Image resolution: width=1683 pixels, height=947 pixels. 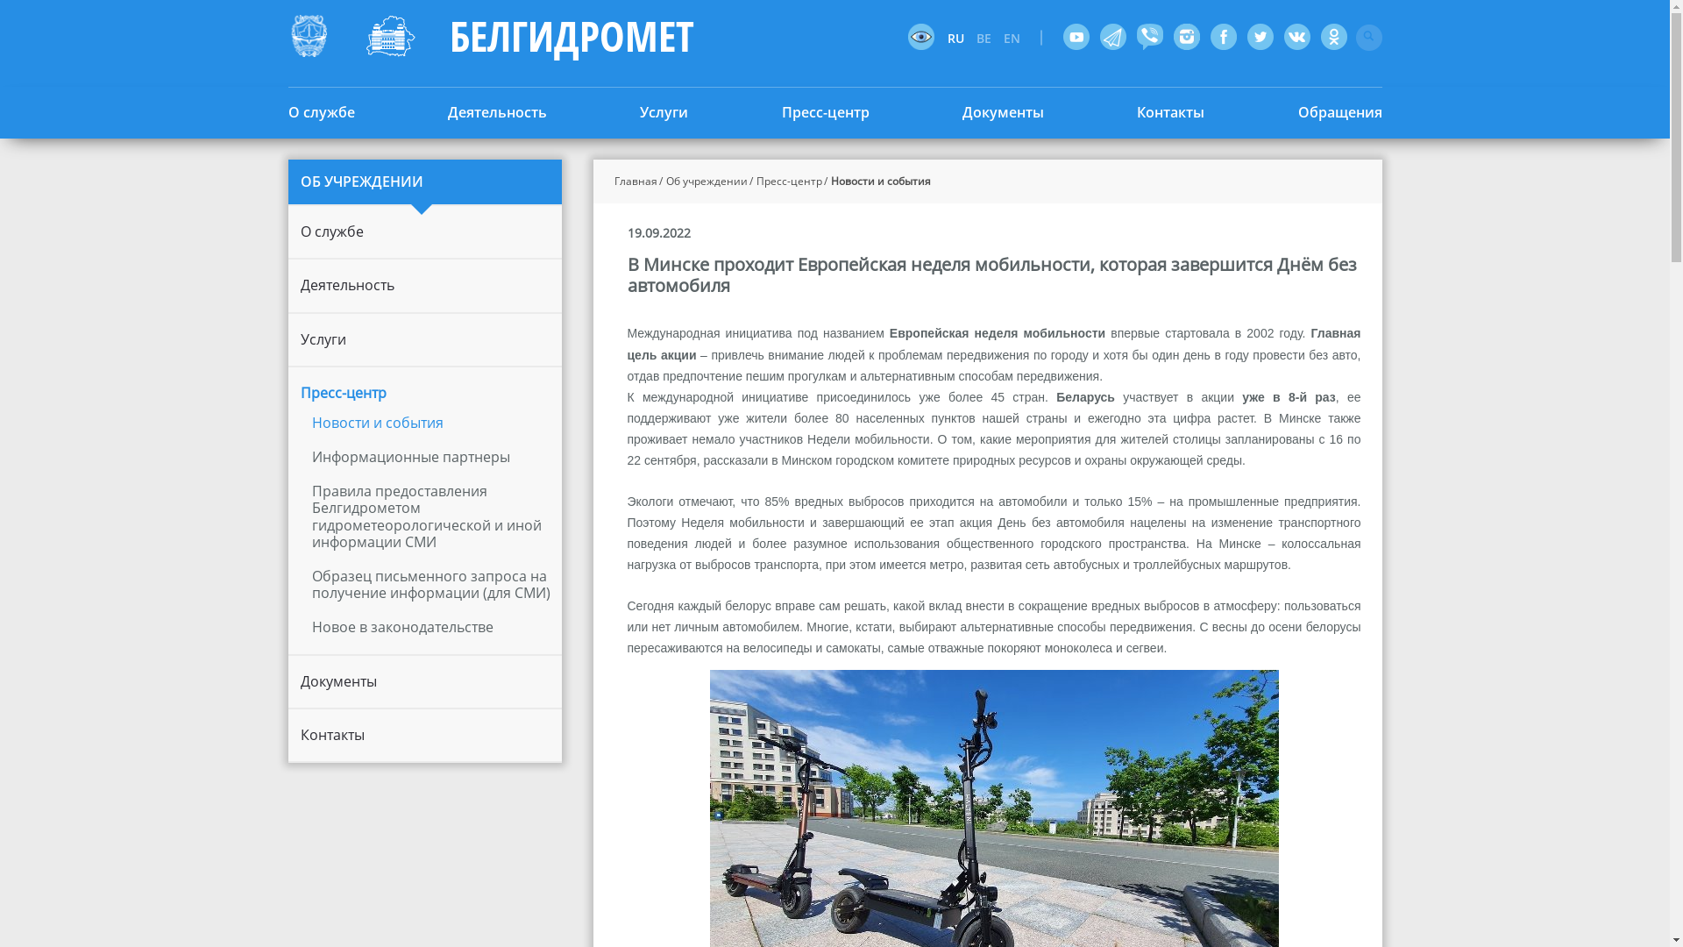 What do you see at coordinates (1186, 38) in the screenshot?
I see `instagram` at bounding box center [1186, 38].